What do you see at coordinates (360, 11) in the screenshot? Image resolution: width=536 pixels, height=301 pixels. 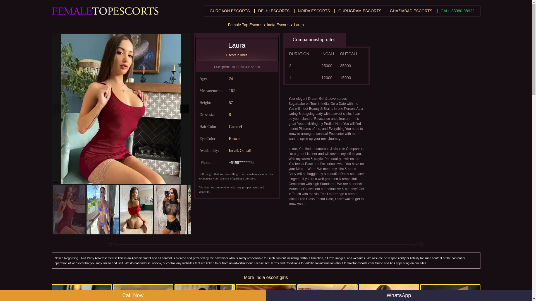 I see `GURUGRAM ESCORTS` at bounding box center [360, 11].